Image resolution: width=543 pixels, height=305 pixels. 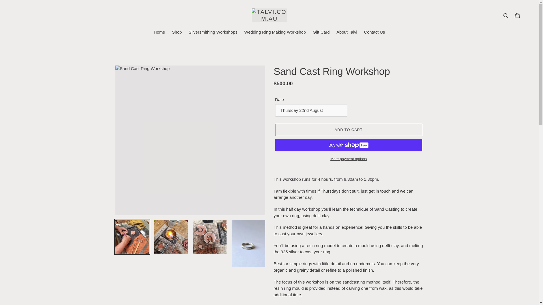 What do you see at coordinates (348, 130) in the screenshot?
I see `ADD TO CART` at bounding box center [348, 130].